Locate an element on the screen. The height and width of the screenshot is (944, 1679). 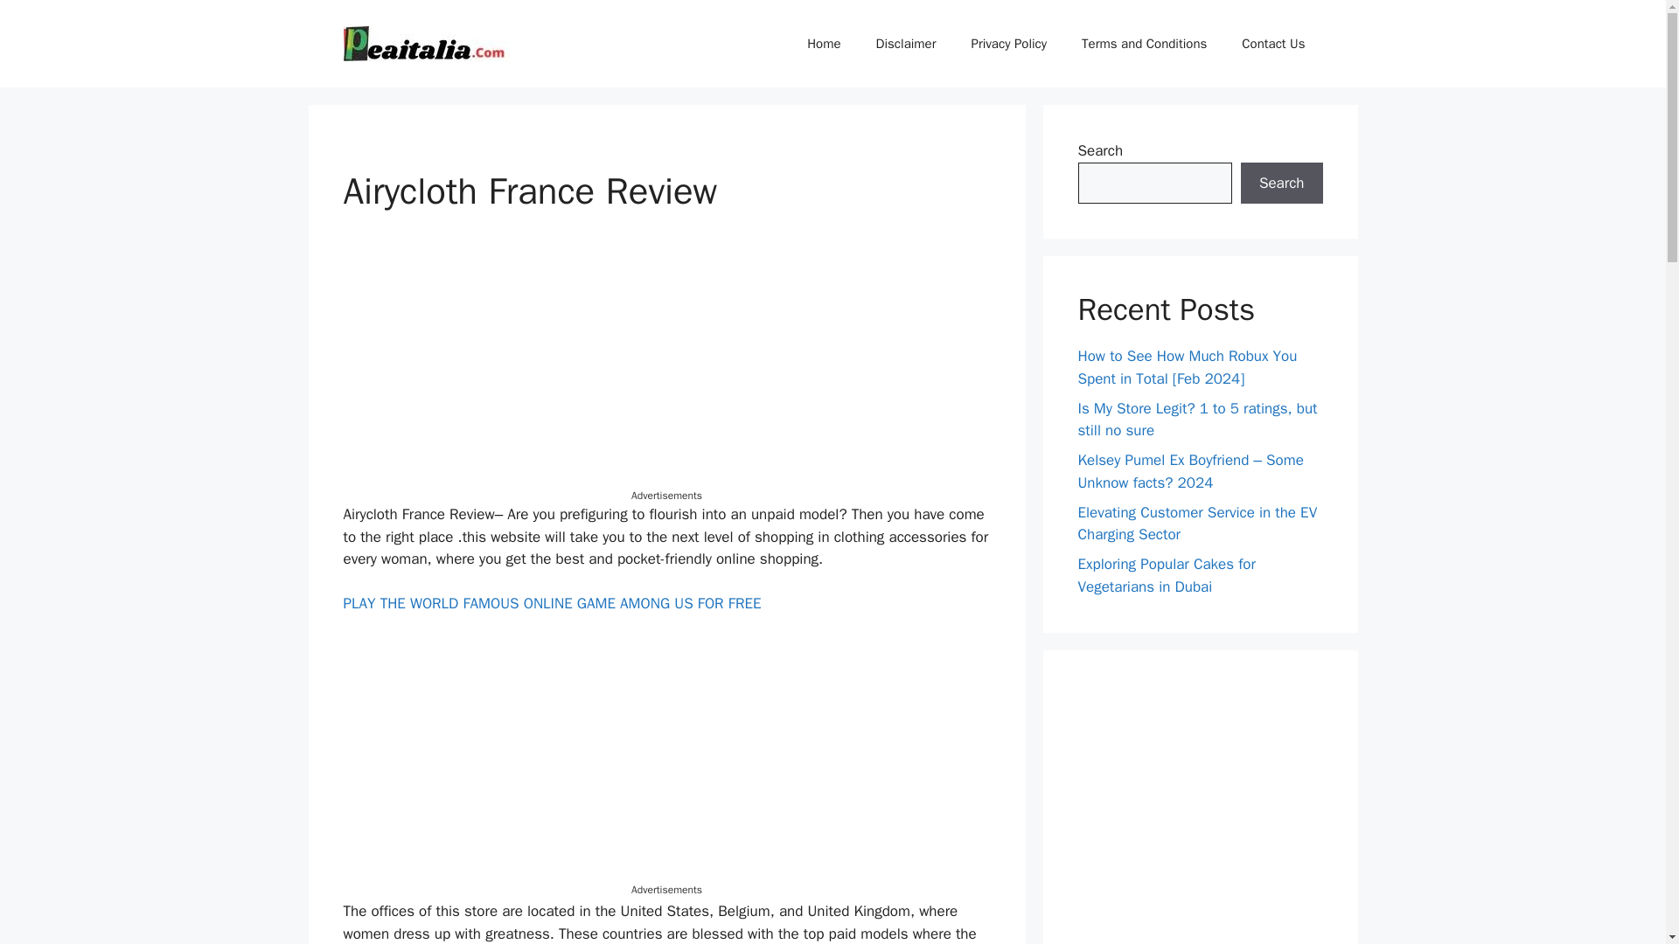
Search is located at coordinates (1281, 184).